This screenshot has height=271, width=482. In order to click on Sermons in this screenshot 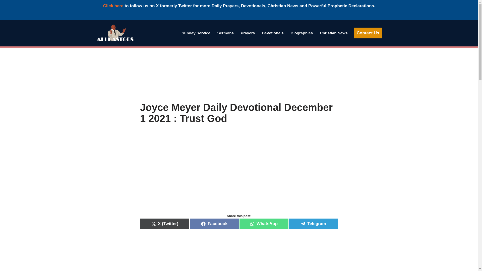, I will do `click(225, 33)`.